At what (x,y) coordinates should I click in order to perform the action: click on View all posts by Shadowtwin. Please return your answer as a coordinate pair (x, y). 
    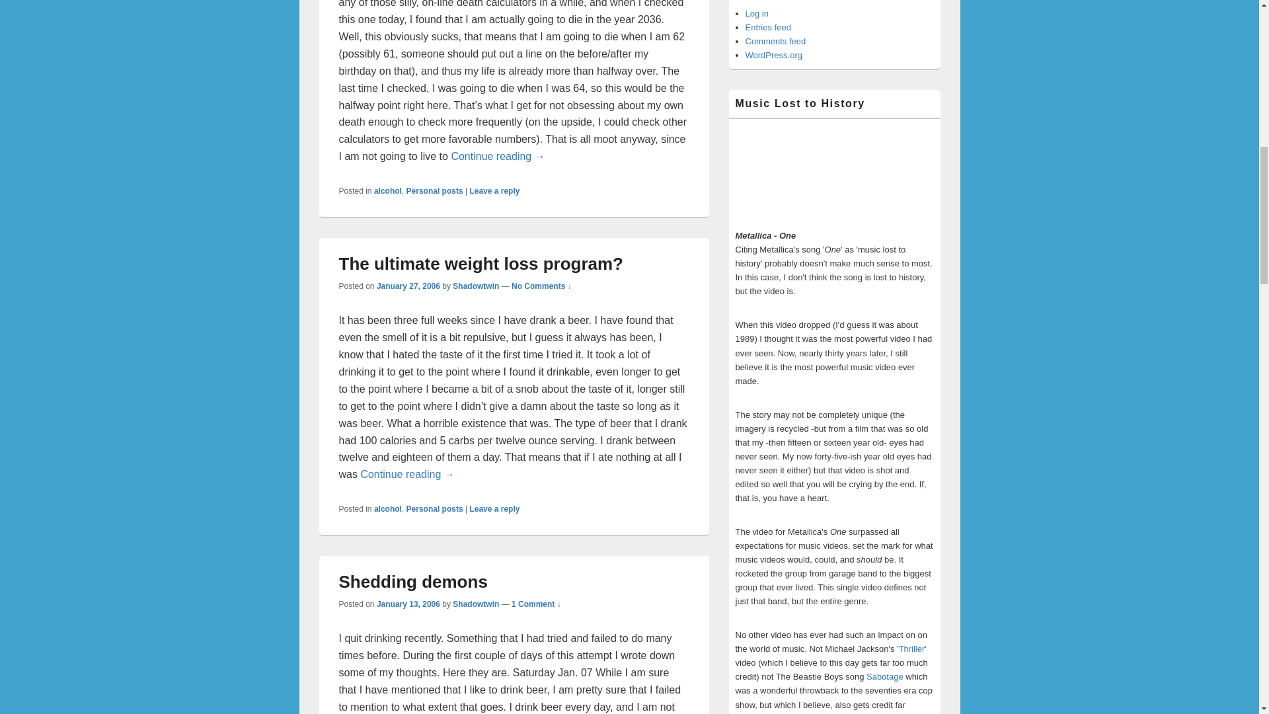
    Looking at the image, I should click on (476, 604).